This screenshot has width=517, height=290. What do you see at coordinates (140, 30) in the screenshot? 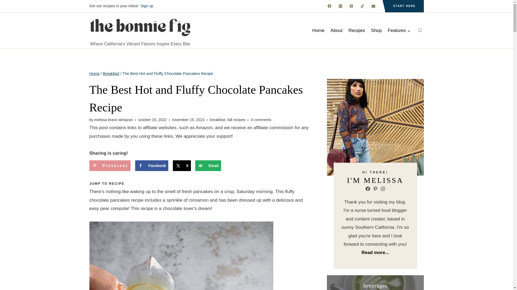
I see `Where California's Vibrant Flavors Inspire Every Bite` at bounding box center [140, 30].